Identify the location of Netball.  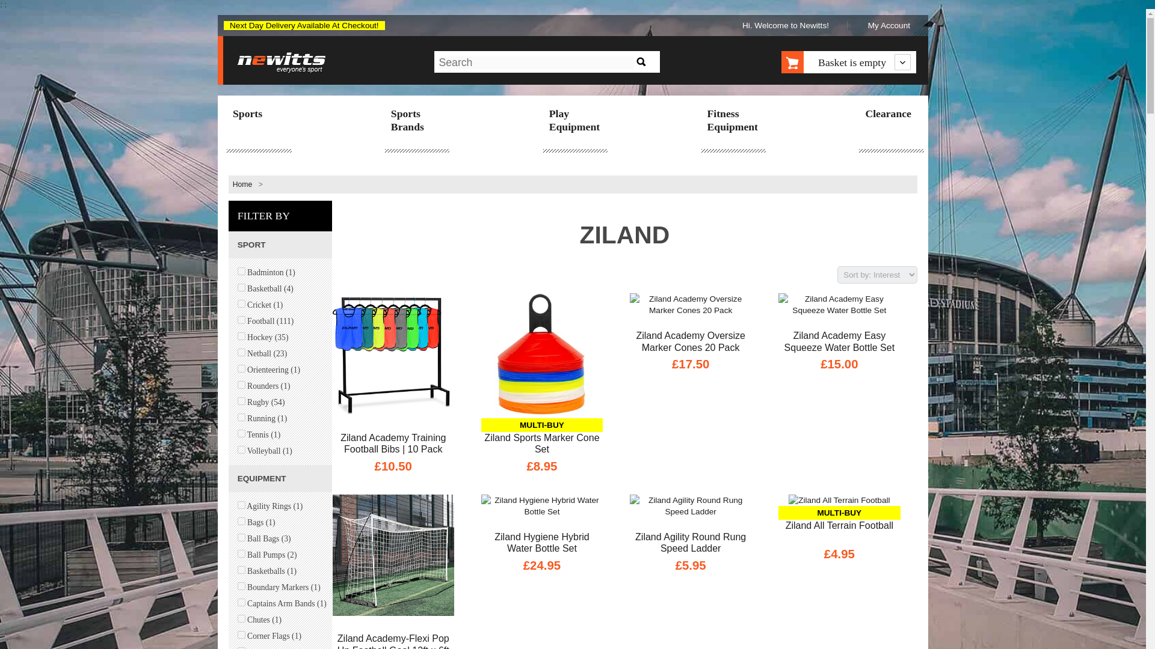
(241, 352).